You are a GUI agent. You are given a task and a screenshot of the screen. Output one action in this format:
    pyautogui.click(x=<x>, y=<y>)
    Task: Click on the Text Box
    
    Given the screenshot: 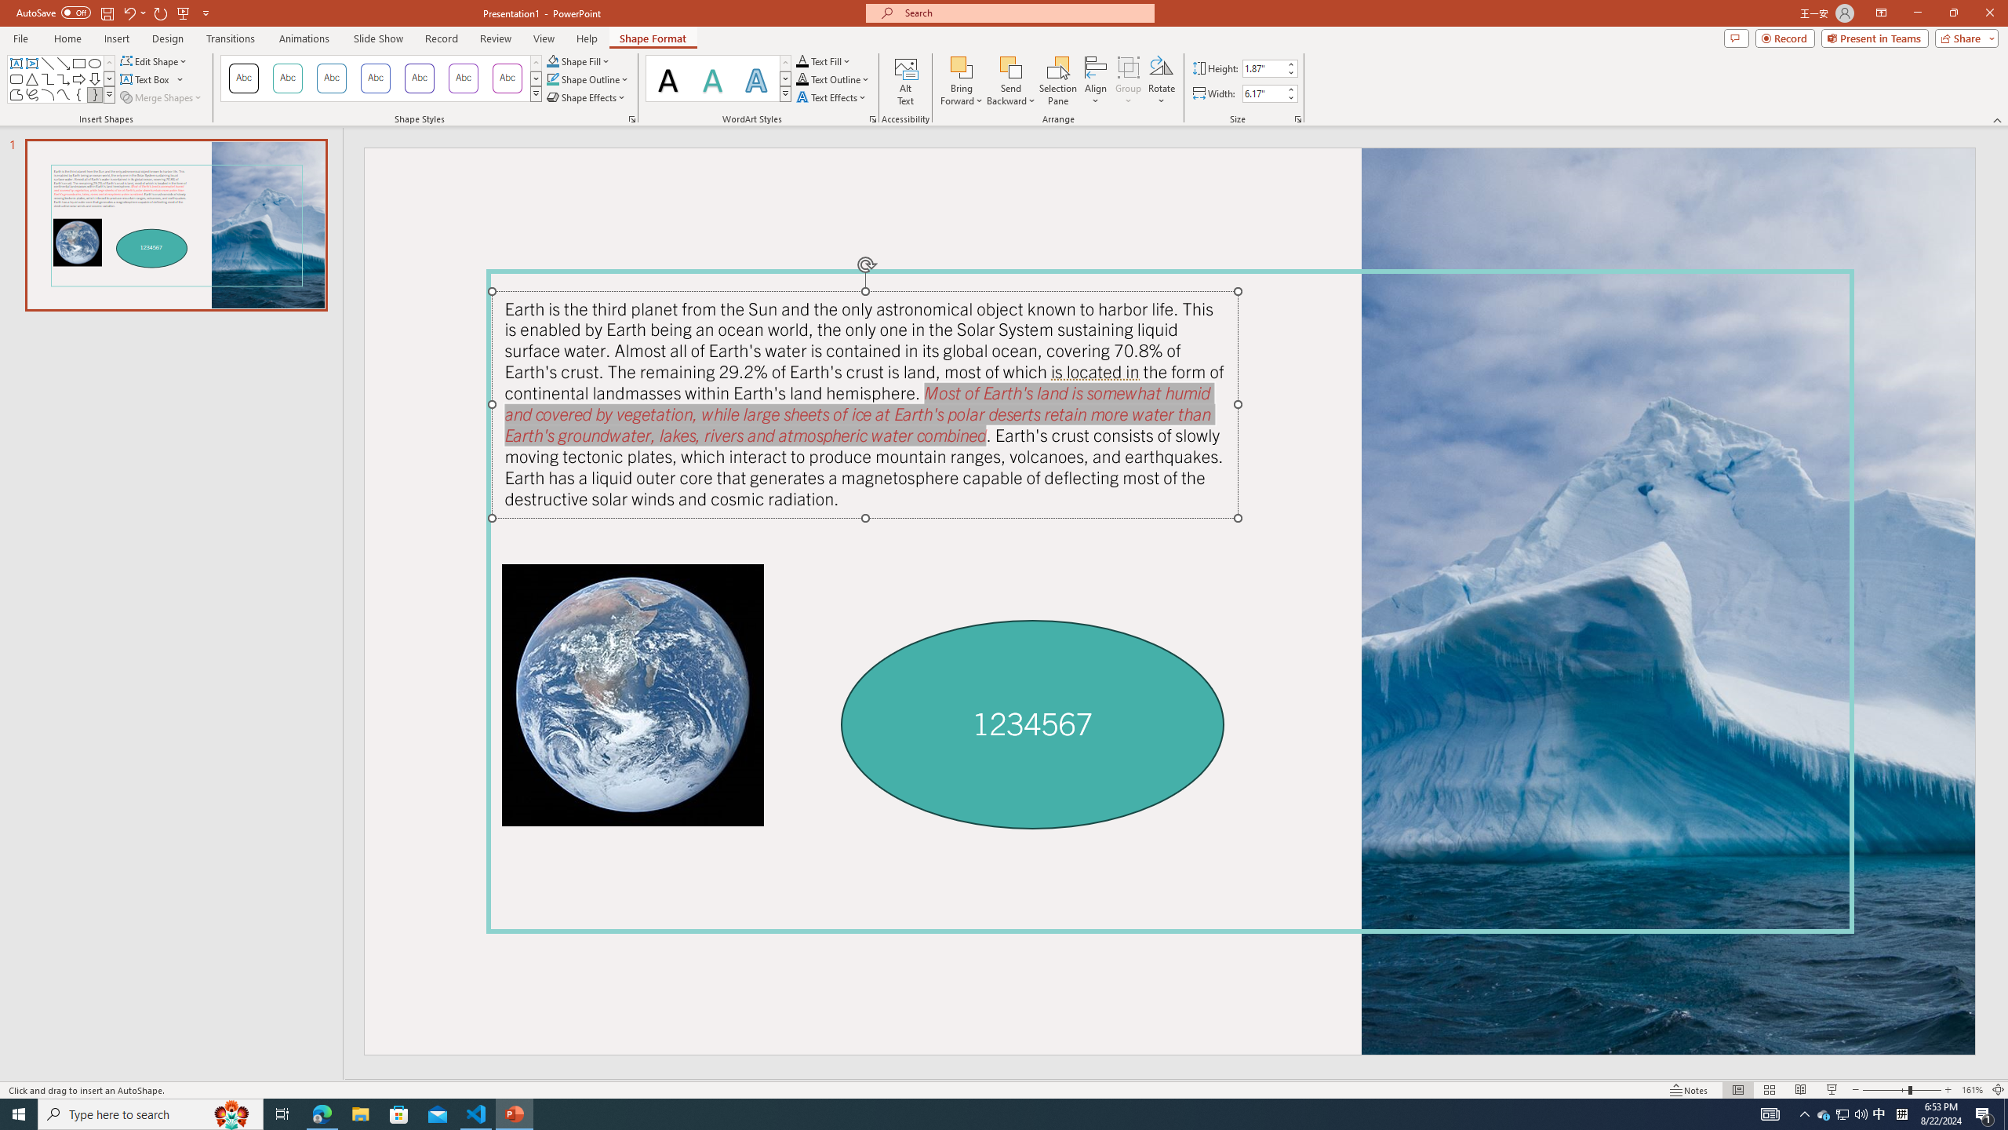 What is the action you would take?
    pyautogui.click(x=152, y=78)
    